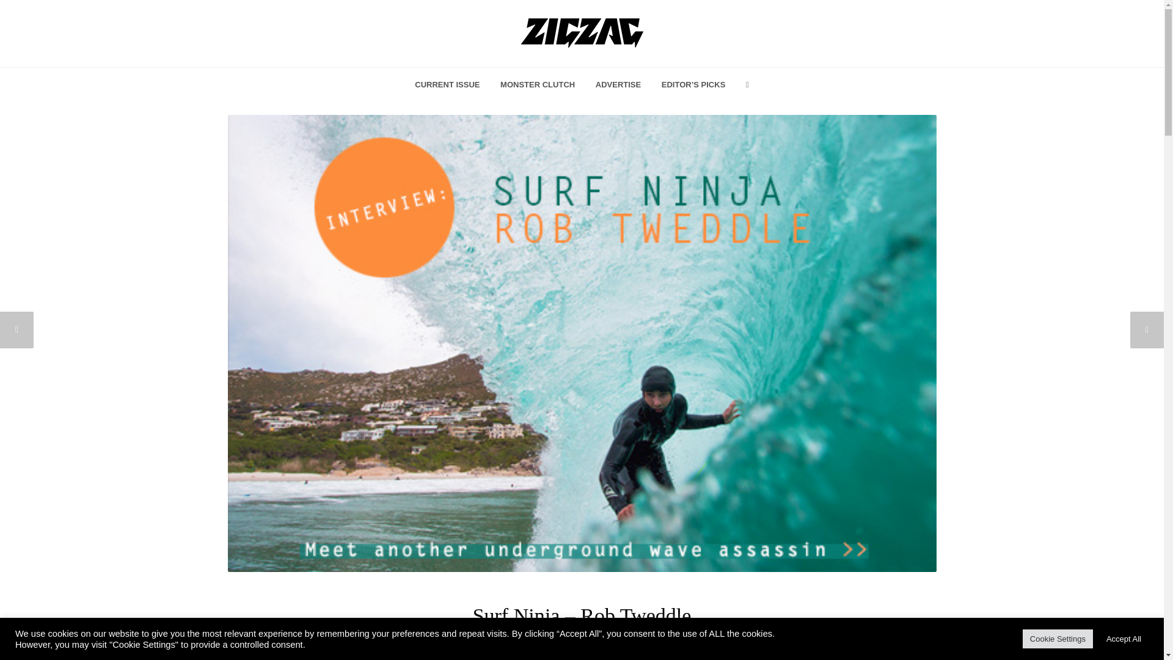  I want to click on Accept All, so click(1124, 639).